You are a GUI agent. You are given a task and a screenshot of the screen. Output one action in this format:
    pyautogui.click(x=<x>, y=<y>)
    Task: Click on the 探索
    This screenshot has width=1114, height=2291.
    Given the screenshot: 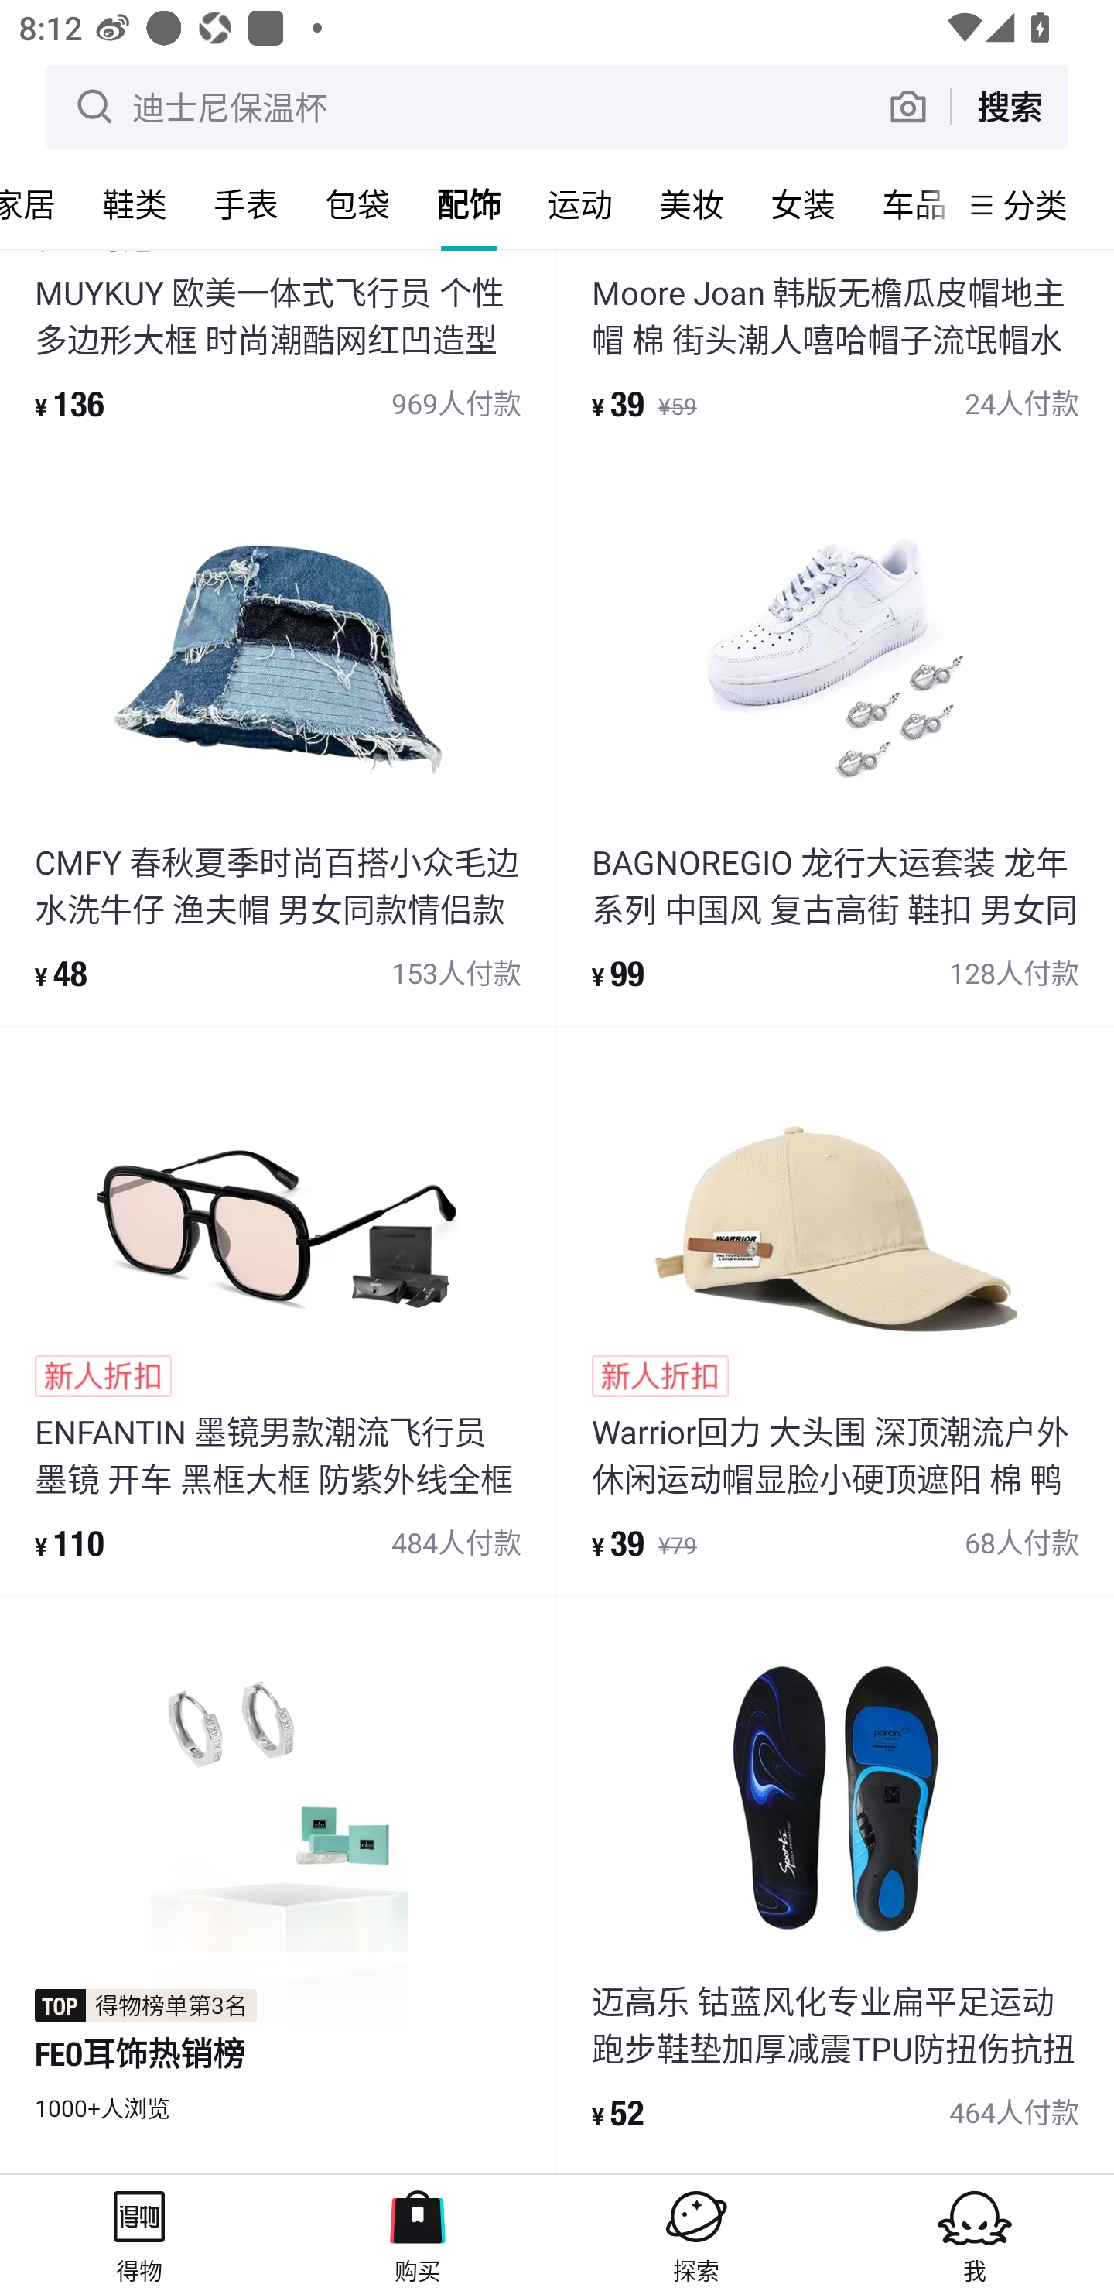 What is the action you would take?
    pyautogui.click(x=696, y=2232)
    